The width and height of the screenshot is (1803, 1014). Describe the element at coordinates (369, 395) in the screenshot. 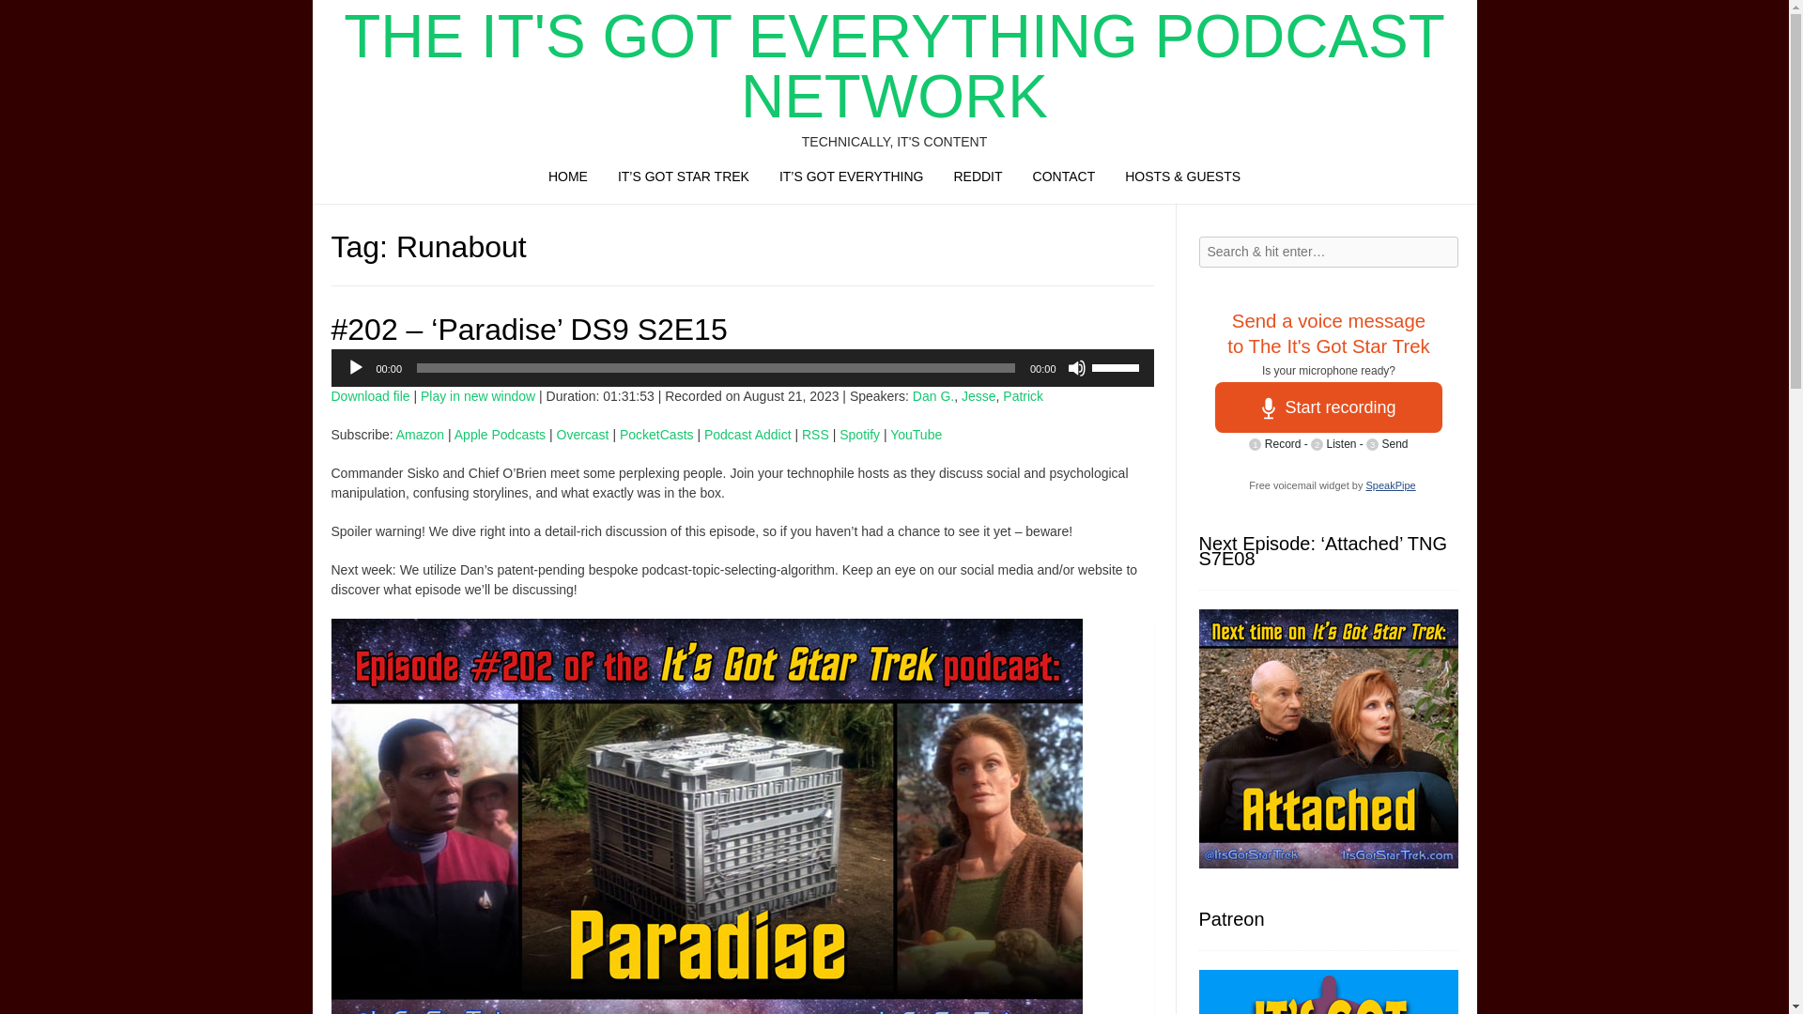

I see `Download file` at that location.